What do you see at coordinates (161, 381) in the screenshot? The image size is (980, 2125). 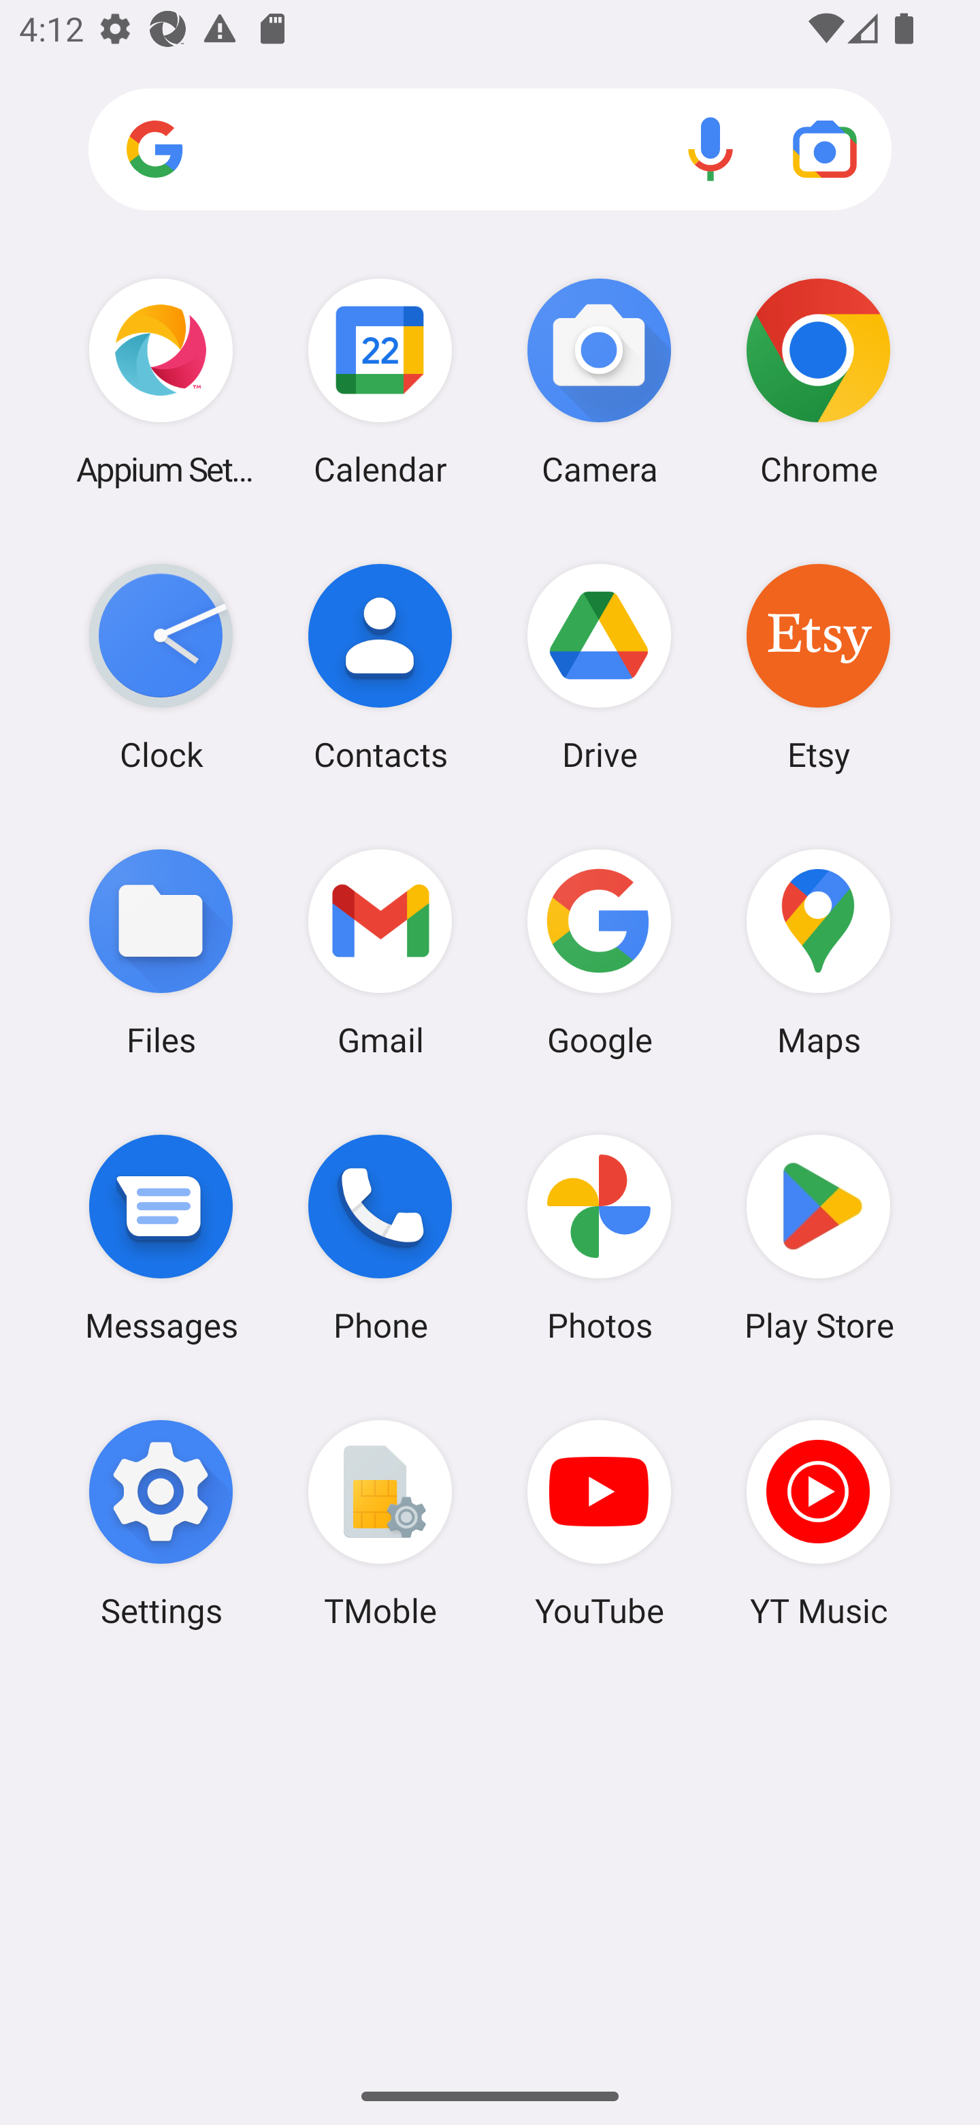 I see `Appium Settings` at bounding box center [161, 381].